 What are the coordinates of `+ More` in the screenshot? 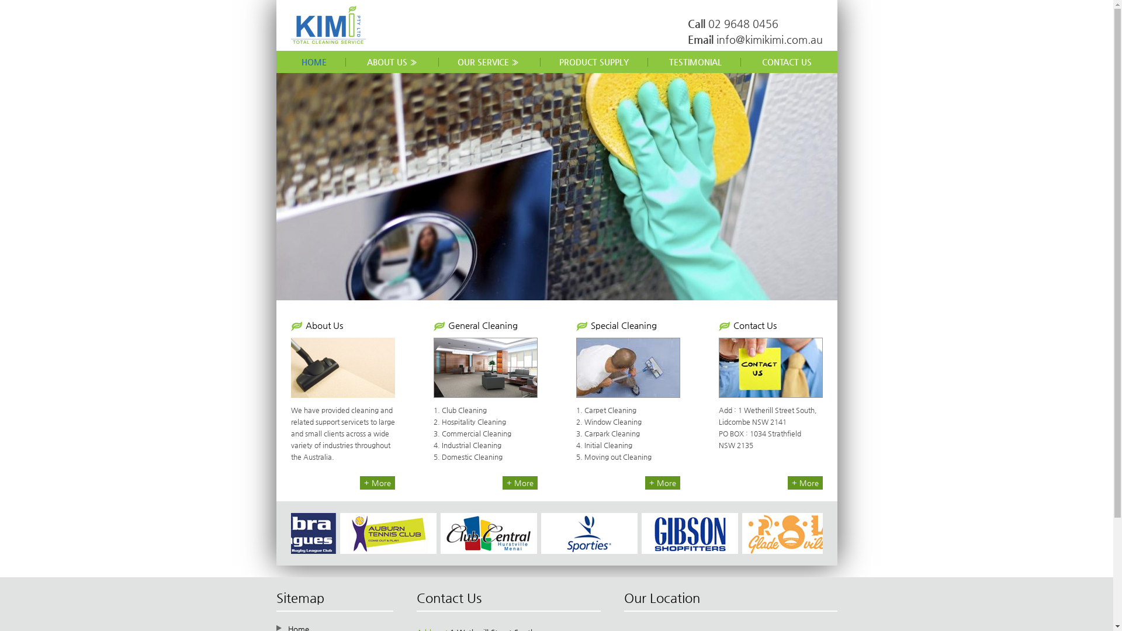 It's located at (805, 483).